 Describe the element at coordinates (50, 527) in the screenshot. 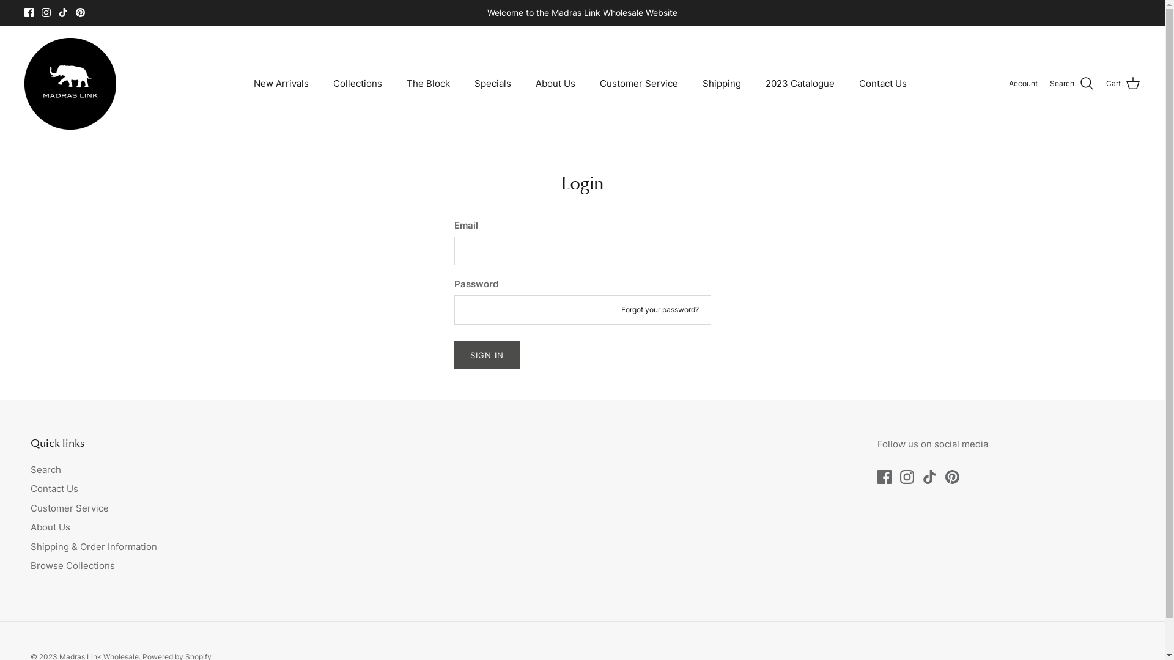

I see `About Us` at that location.